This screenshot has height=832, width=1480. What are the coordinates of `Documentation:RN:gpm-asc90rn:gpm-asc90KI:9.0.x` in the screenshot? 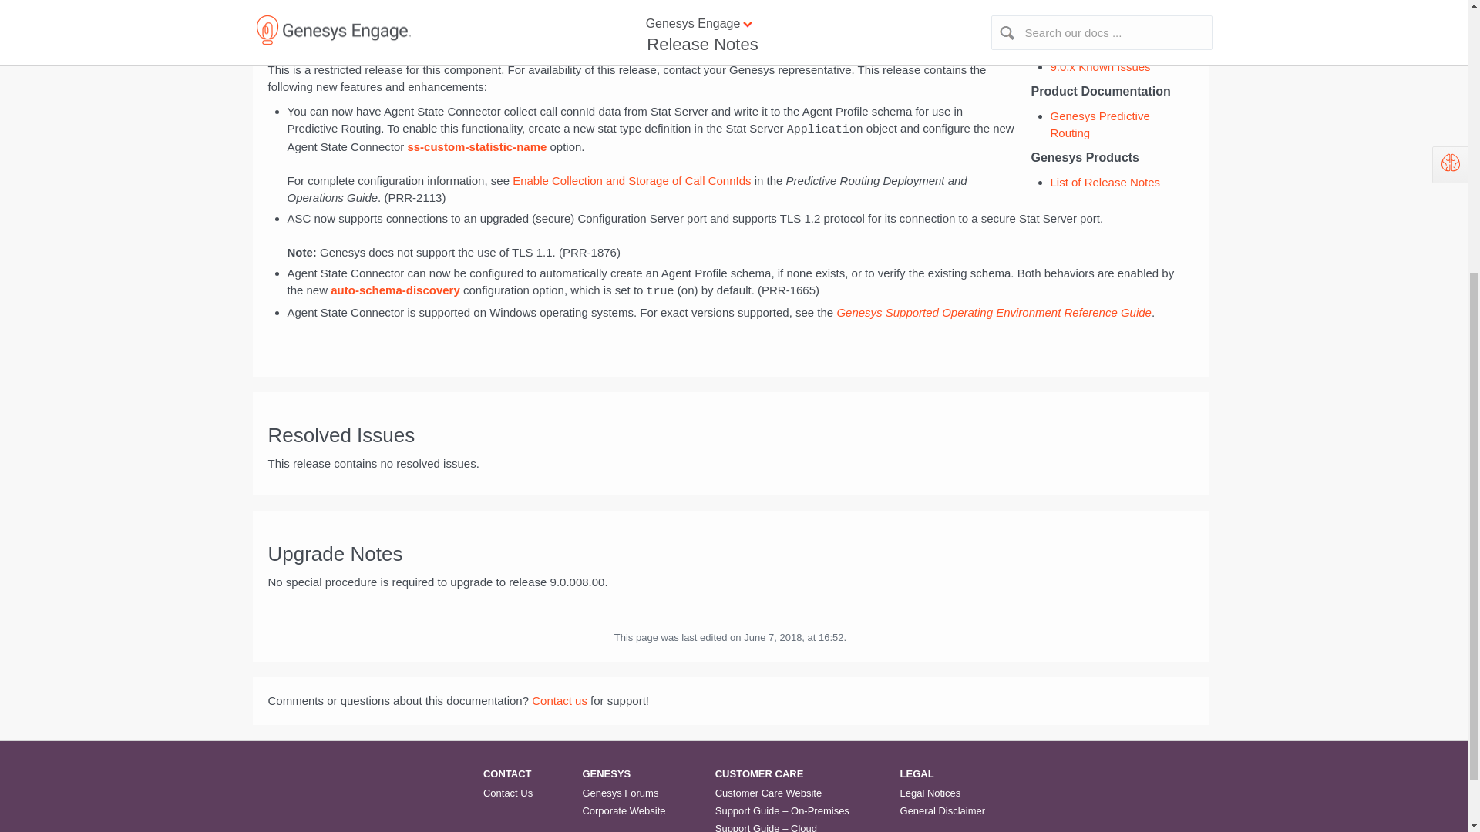 It's located at (1099, 66).